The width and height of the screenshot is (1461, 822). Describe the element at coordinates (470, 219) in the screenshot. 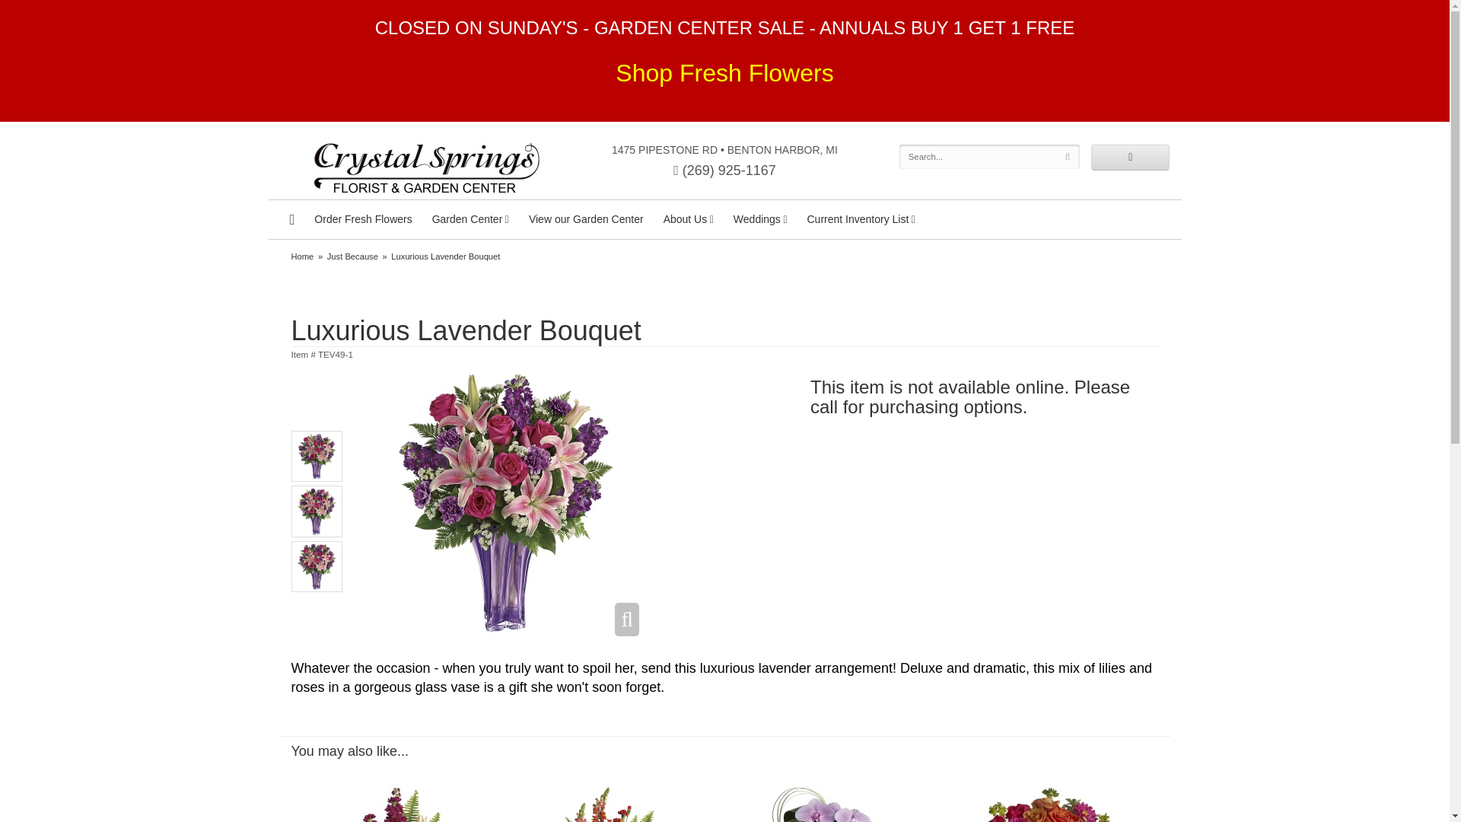

I see `Garden Center` at that location.